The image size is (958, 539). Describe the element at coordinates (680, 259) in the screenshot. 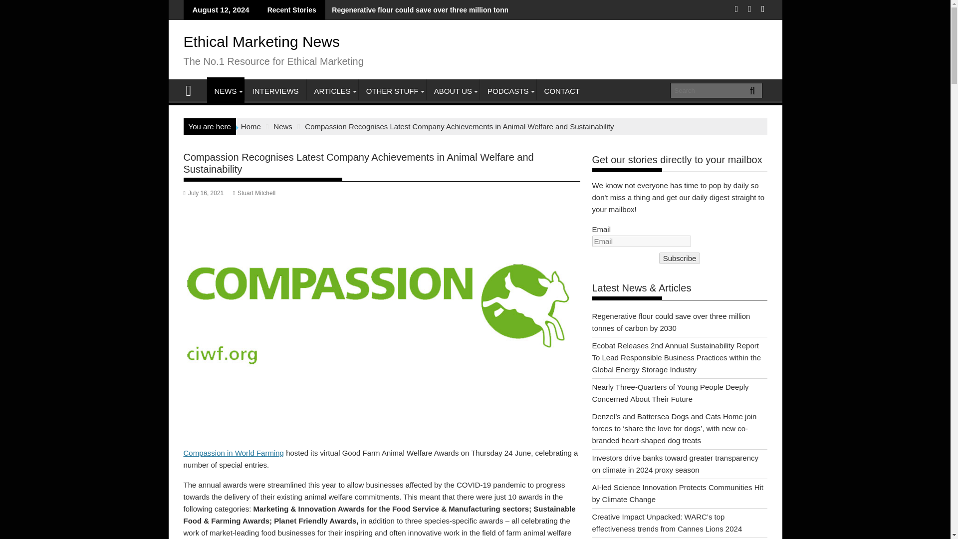

I see `Subscribe` at that location.